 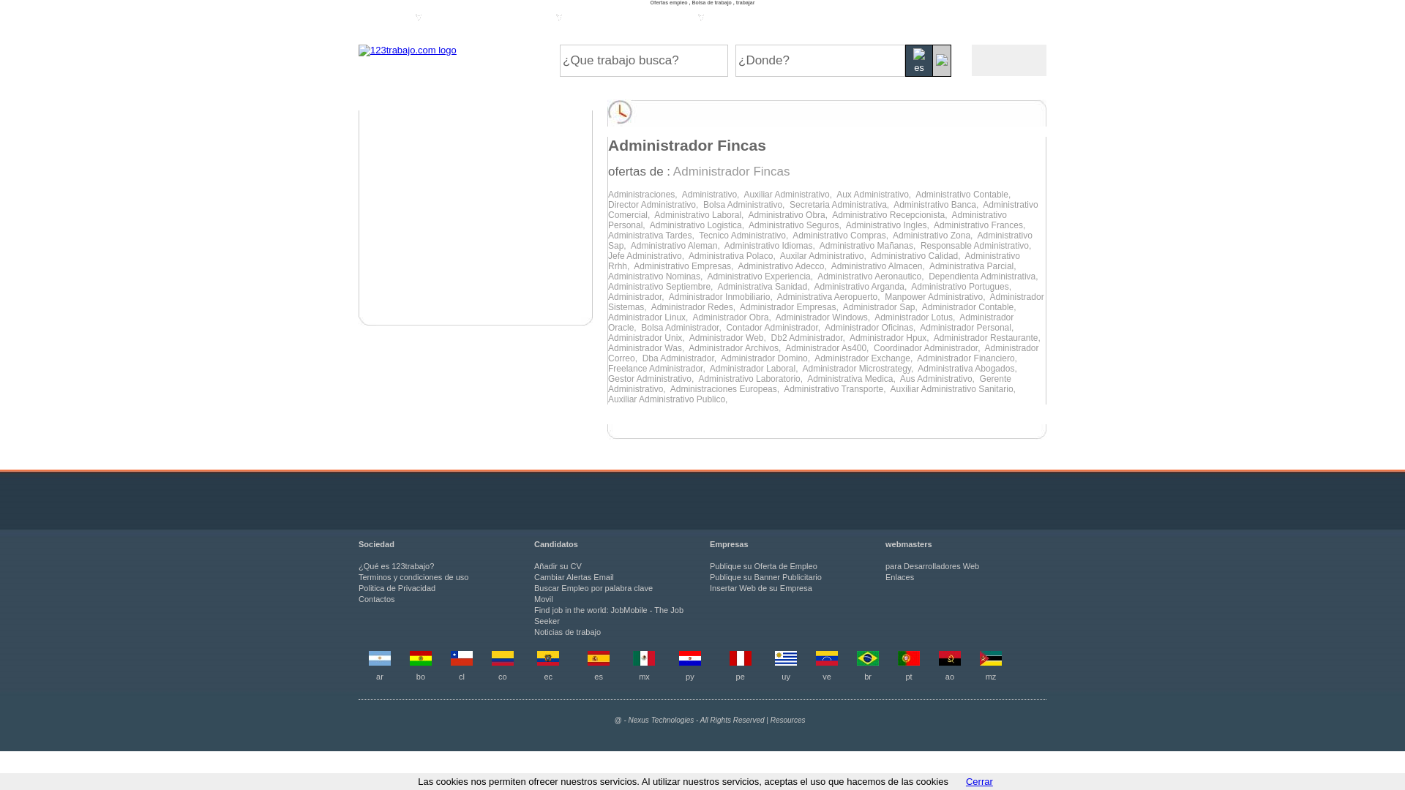 I want to click on ofertas trabajo mexico, so click(x=644, y=663).